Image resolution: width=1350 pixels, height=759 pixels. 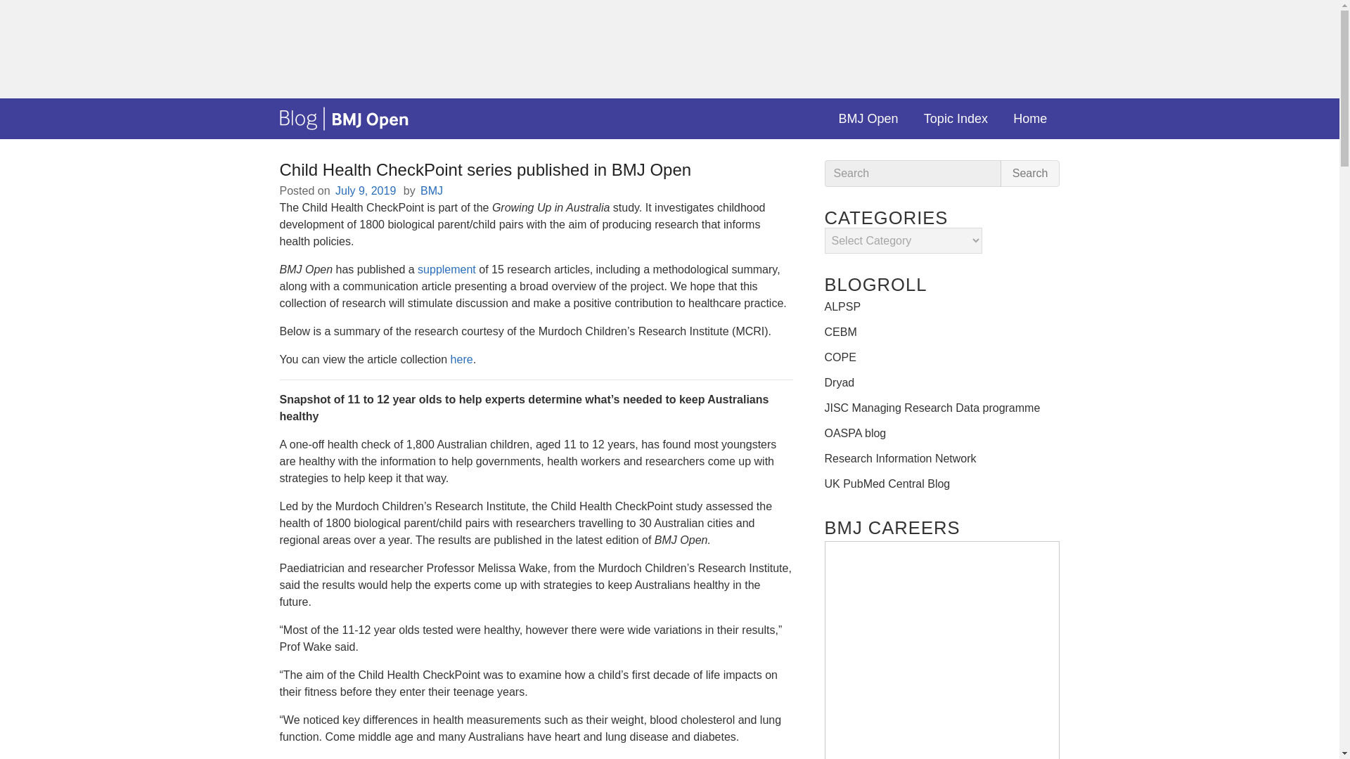 What do you see at coordinates (430, 190) in the screenshot?
I see `BMJ` at bounding box center [430, 190].